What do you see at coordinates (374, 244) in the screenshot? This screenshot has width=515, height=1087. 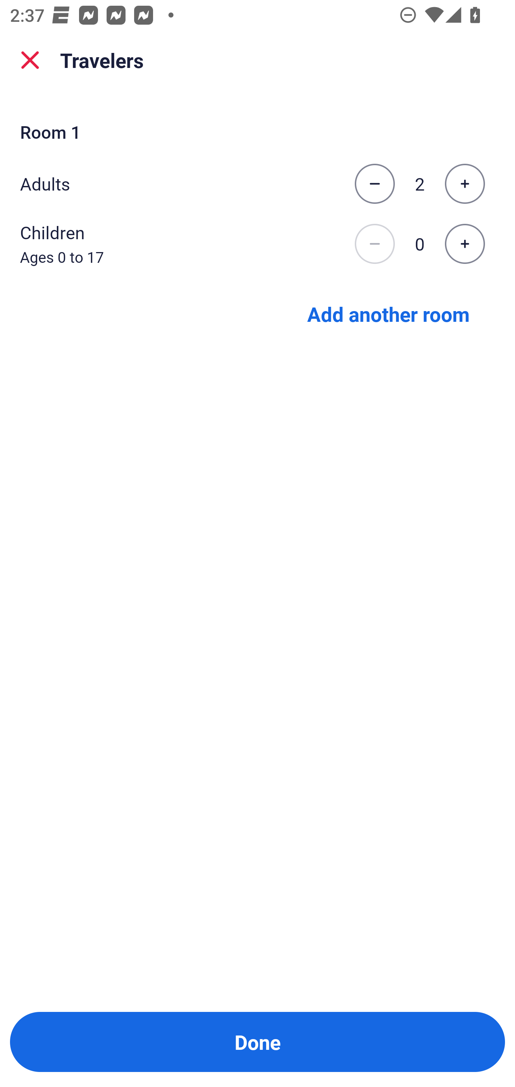 I see `Decrease the number of children` at bounding box center [374, 244].